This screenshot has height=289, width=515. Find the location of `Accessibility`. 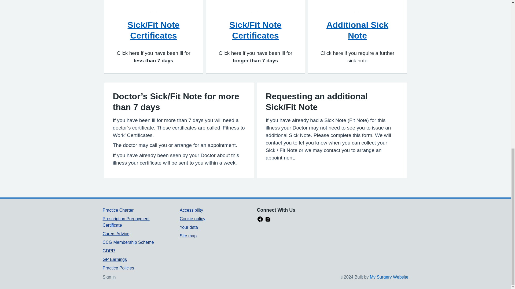

Accessibility is located at coordinates (191, 210).